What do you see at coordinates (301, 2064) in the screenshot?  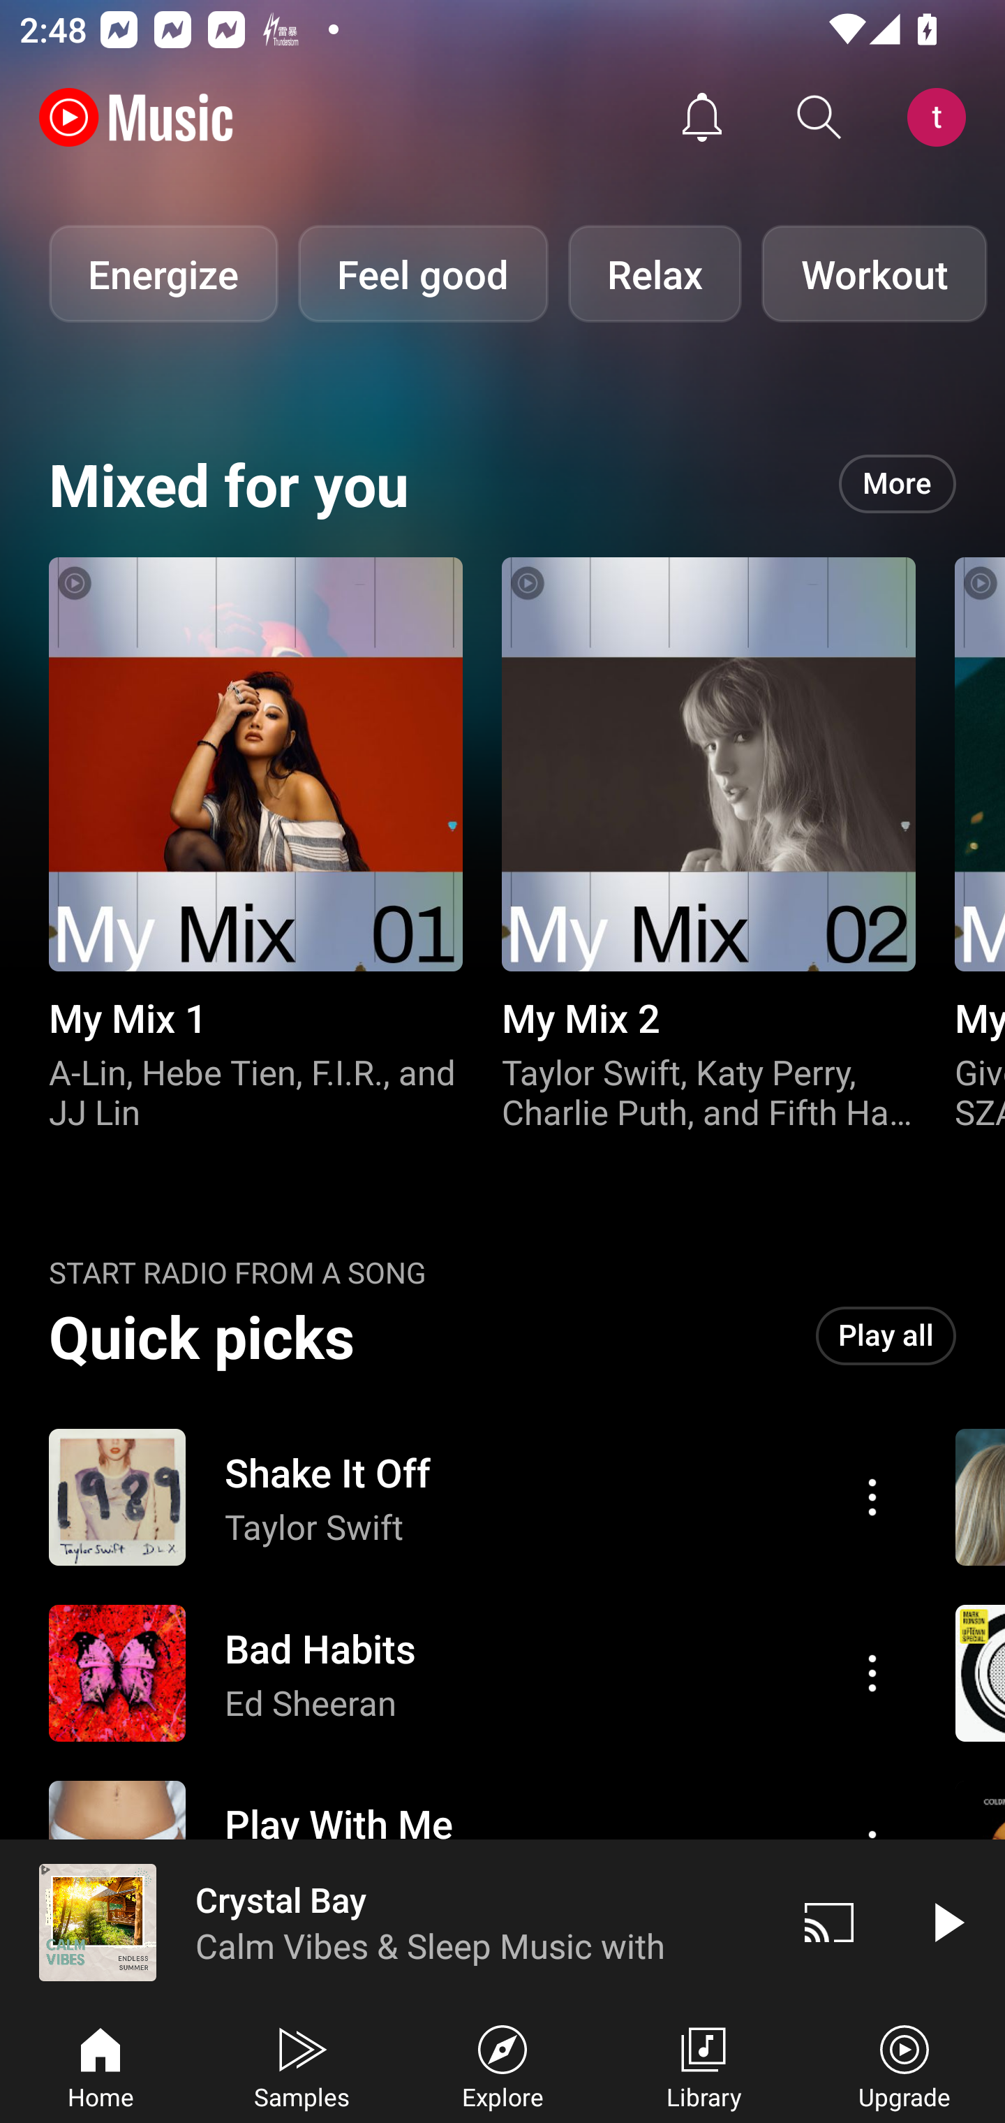 I see `Samples` at bounding box center [301, 2064].